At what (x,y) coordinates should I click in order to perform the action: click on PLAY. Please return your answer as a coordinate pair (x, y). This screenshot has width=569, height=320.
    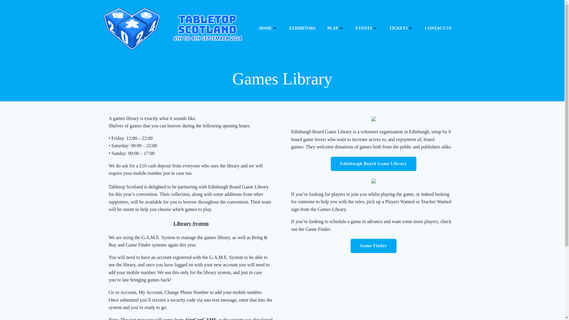
    Looking at the image, I should click on (335, 28).